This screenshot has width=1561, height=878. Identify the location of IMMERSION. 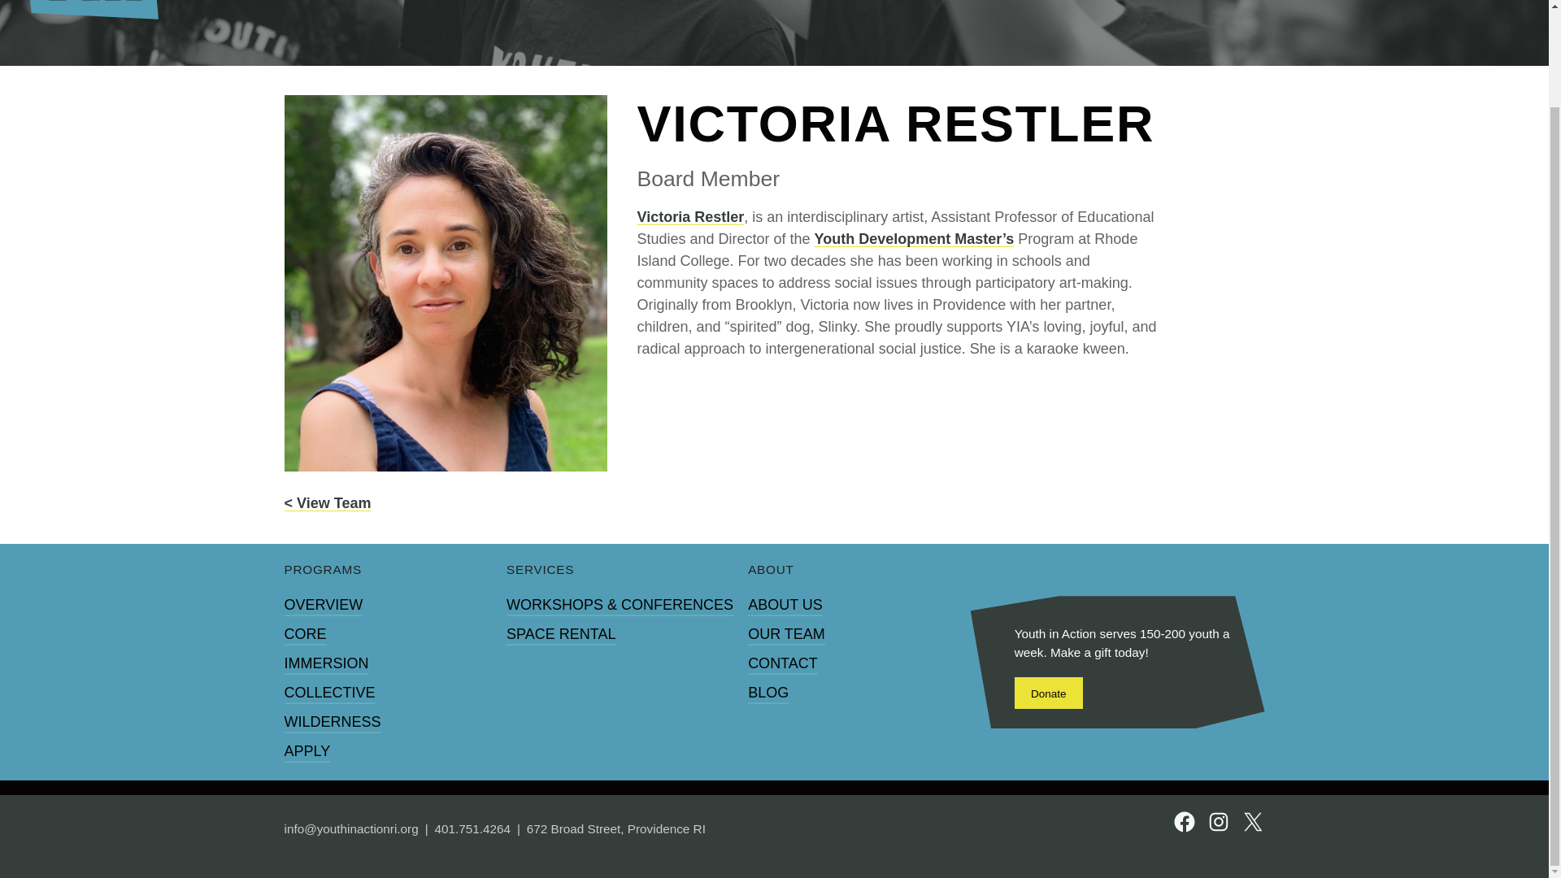
(326, 663).